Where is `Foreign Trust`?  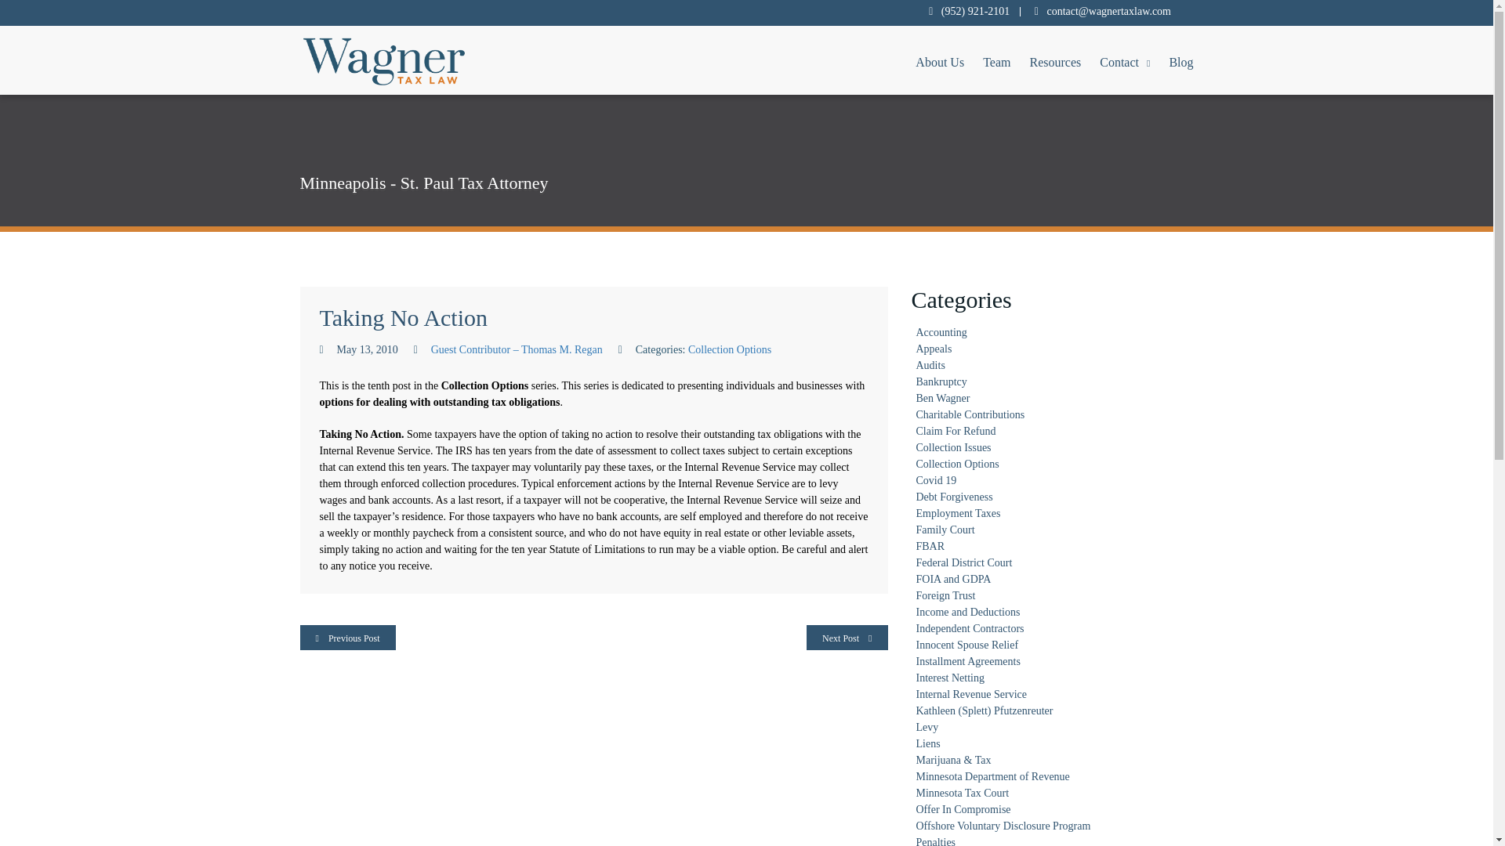 Foreign Trust is located at coordinates (945, 595).